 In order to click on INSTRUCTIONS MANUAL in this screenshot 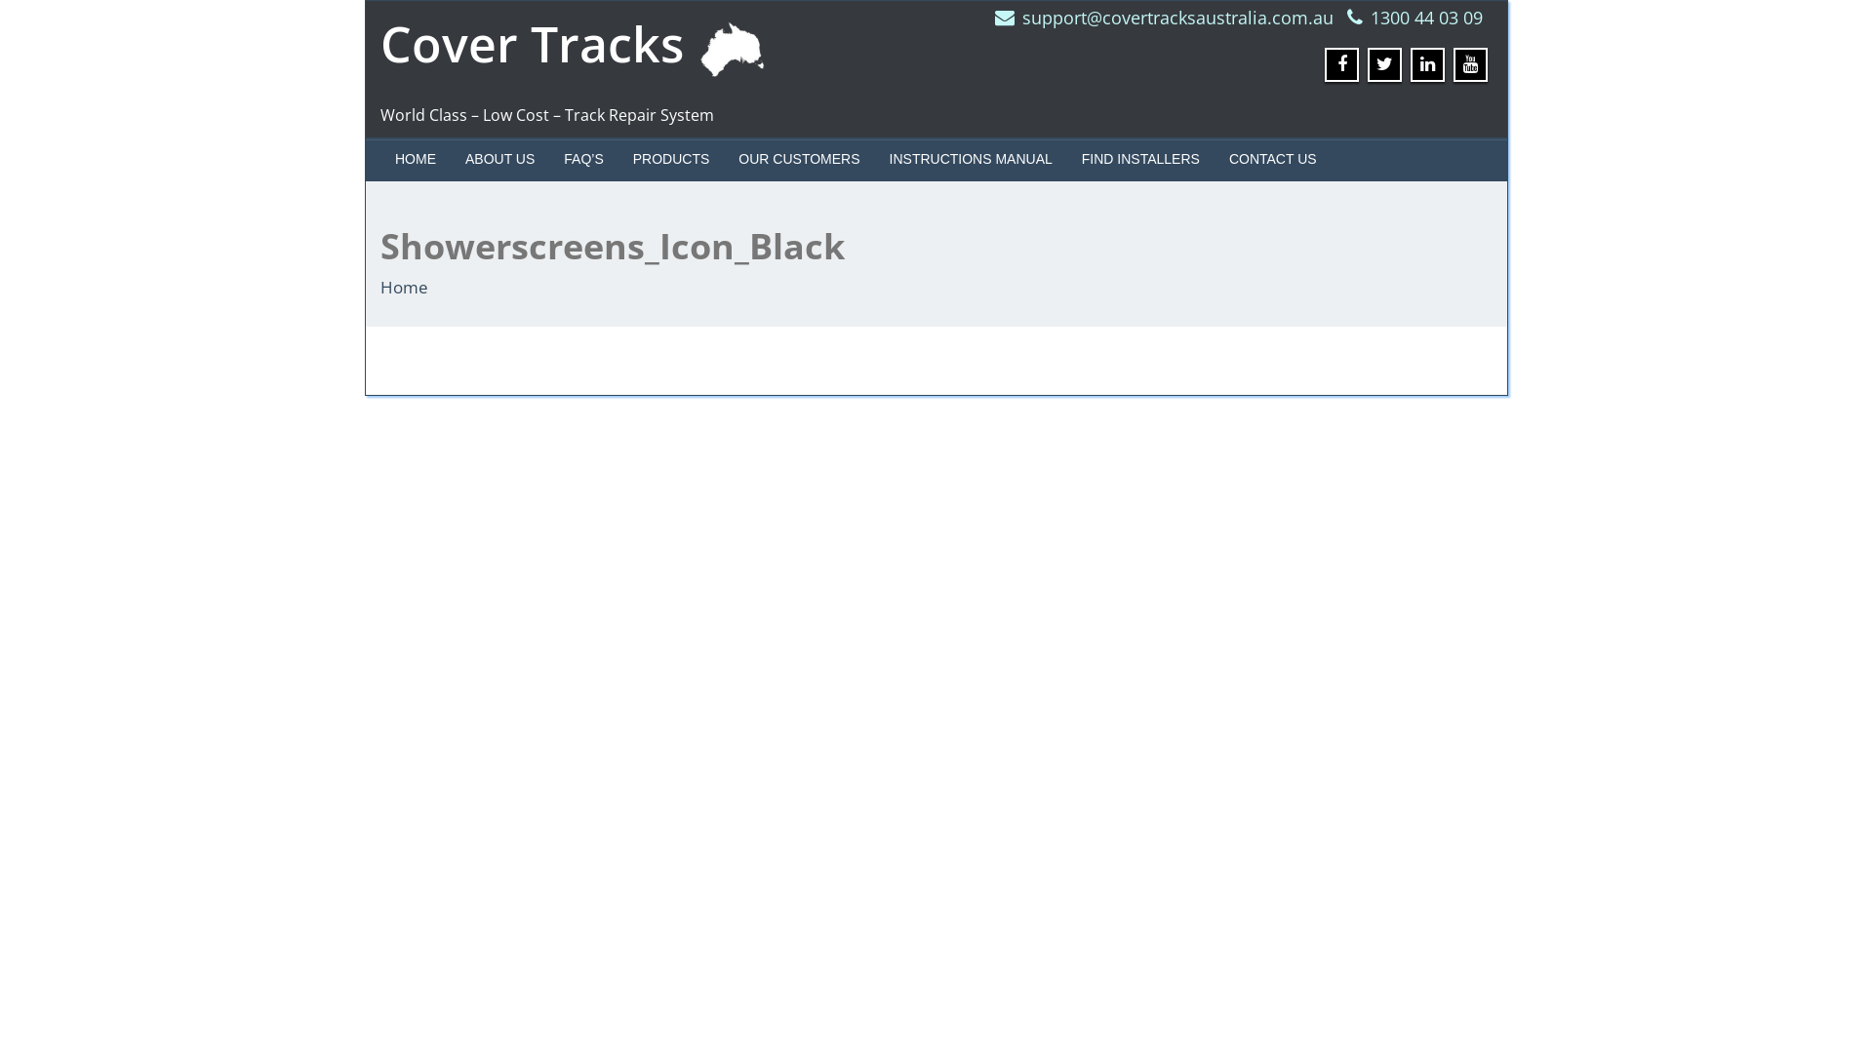, I will do `click(972, 159)`.